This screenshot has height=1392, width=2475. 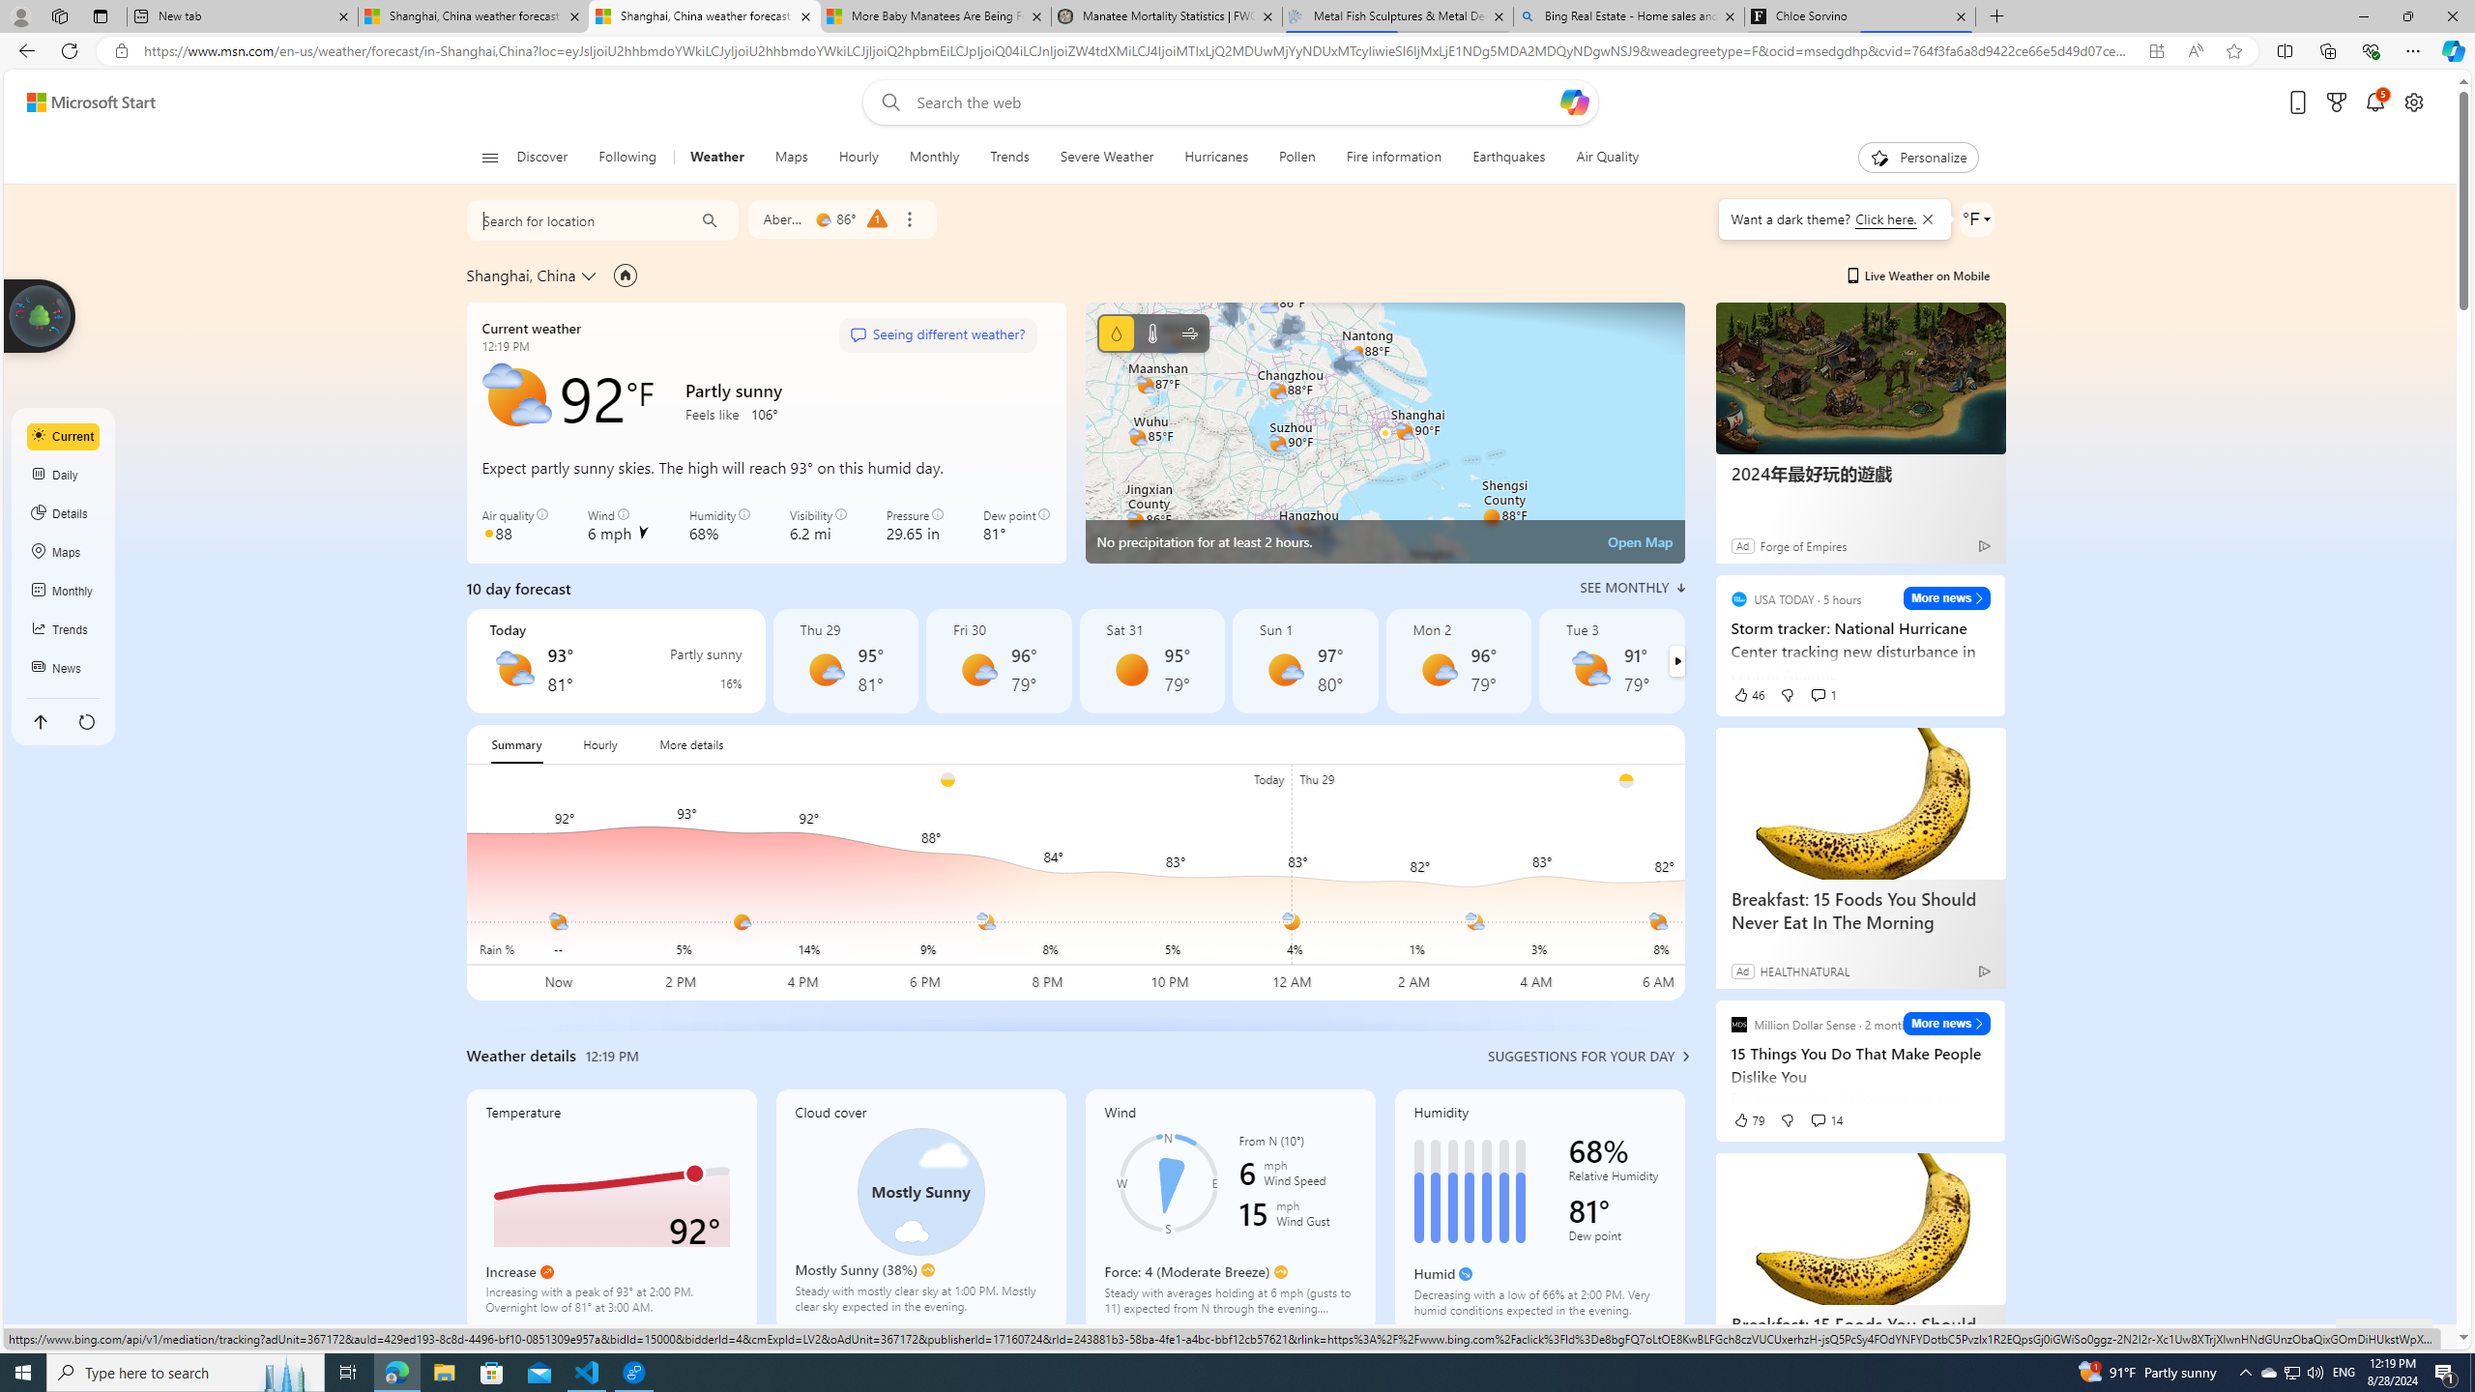 What do you see at coordinates (1510, 158) in the screenshot?
I see `Earthquakes` at bounding box center [1510, 158].